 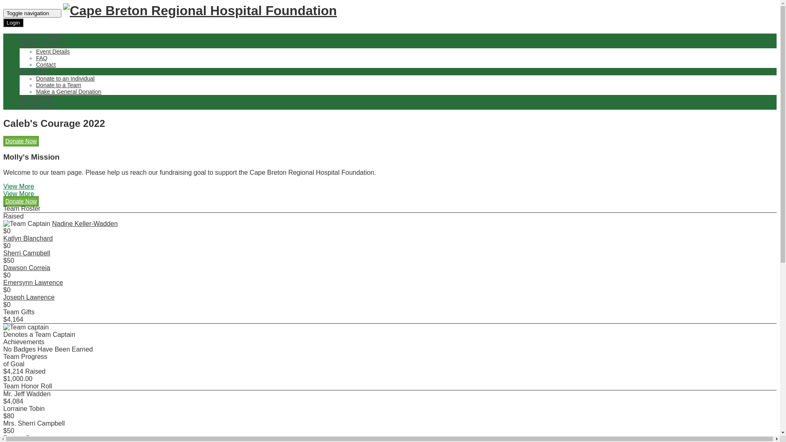 I want to click on Donate Now, so click(x=21, y=141).